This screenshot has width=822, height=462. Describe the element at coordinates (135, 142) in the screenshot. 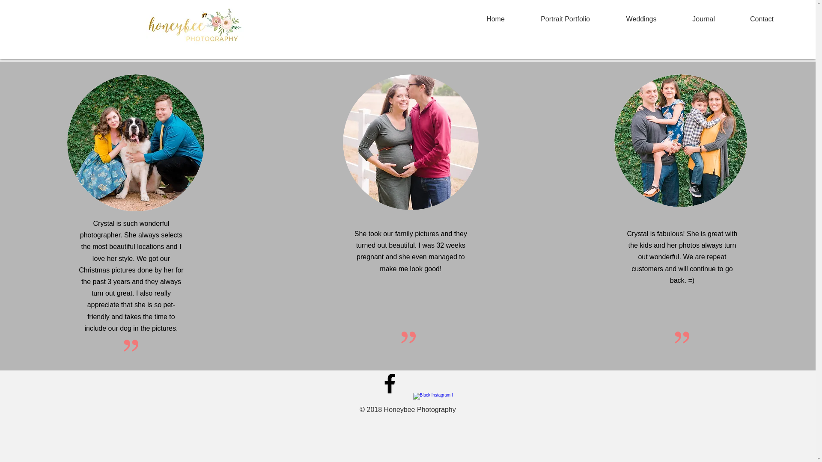

I see `GettyImages-535587703.jpg` at that location.